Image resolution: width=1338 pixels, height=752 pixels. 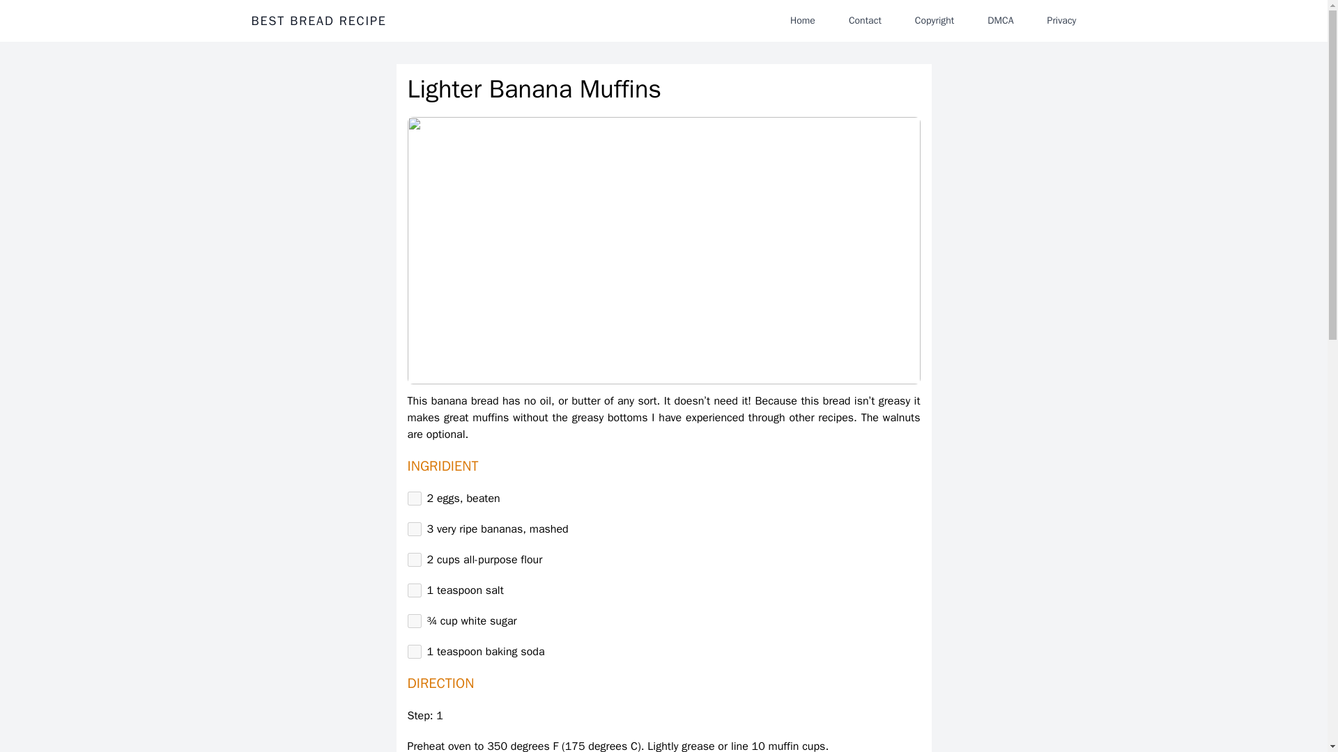 What do you see at coordinates (934, 20) in the screenshot?
I see `Copyright` at bounding box center [934, 20].